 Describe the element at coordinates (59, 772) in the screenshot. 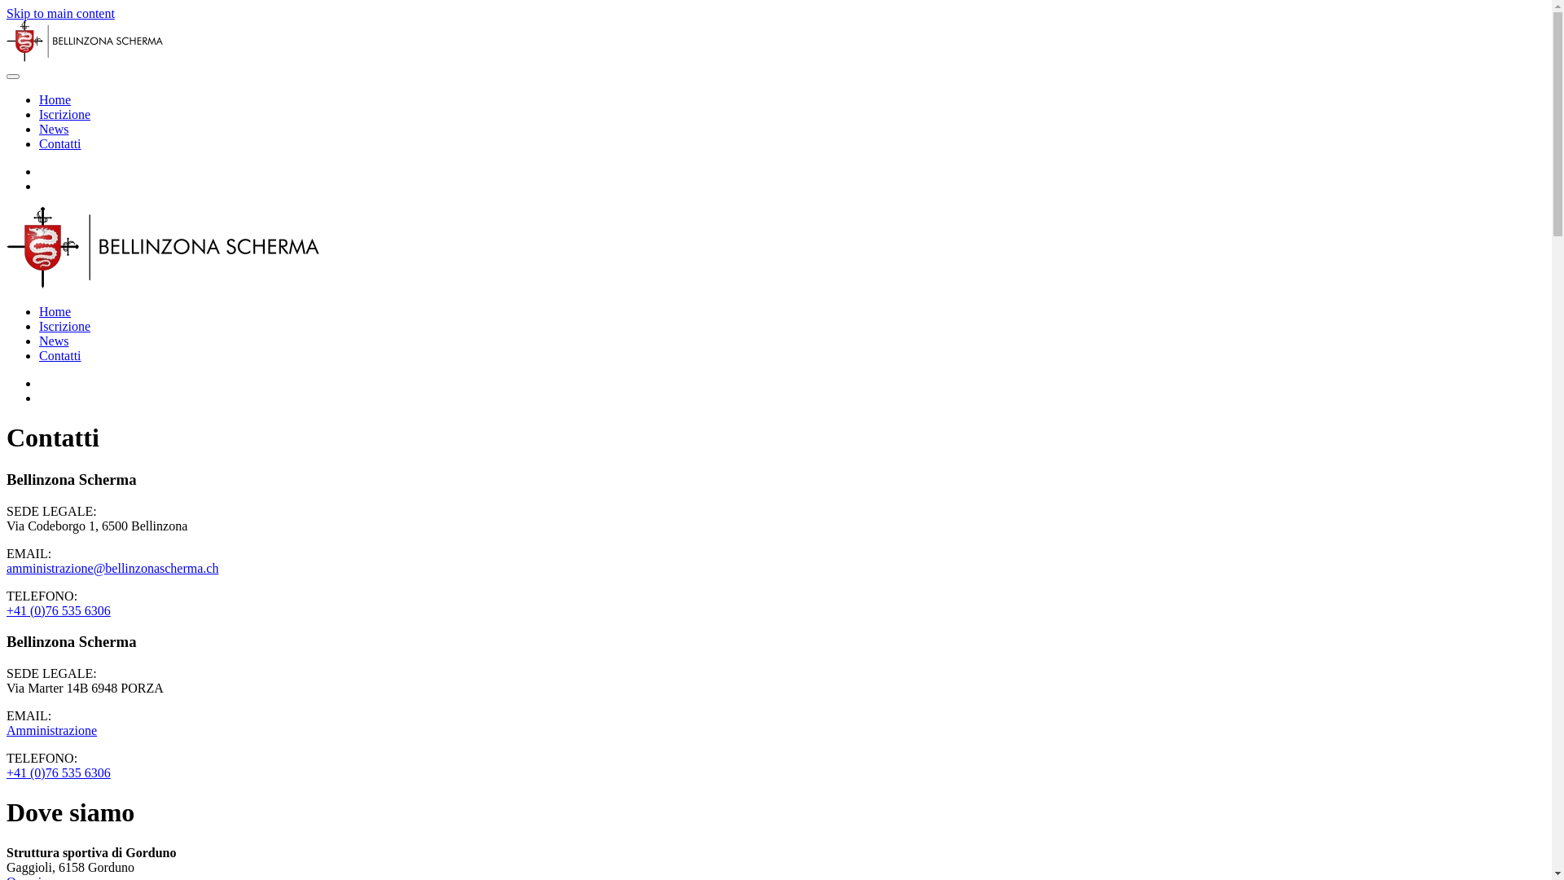

I see `+41 (0)76 535 6306` at that location.